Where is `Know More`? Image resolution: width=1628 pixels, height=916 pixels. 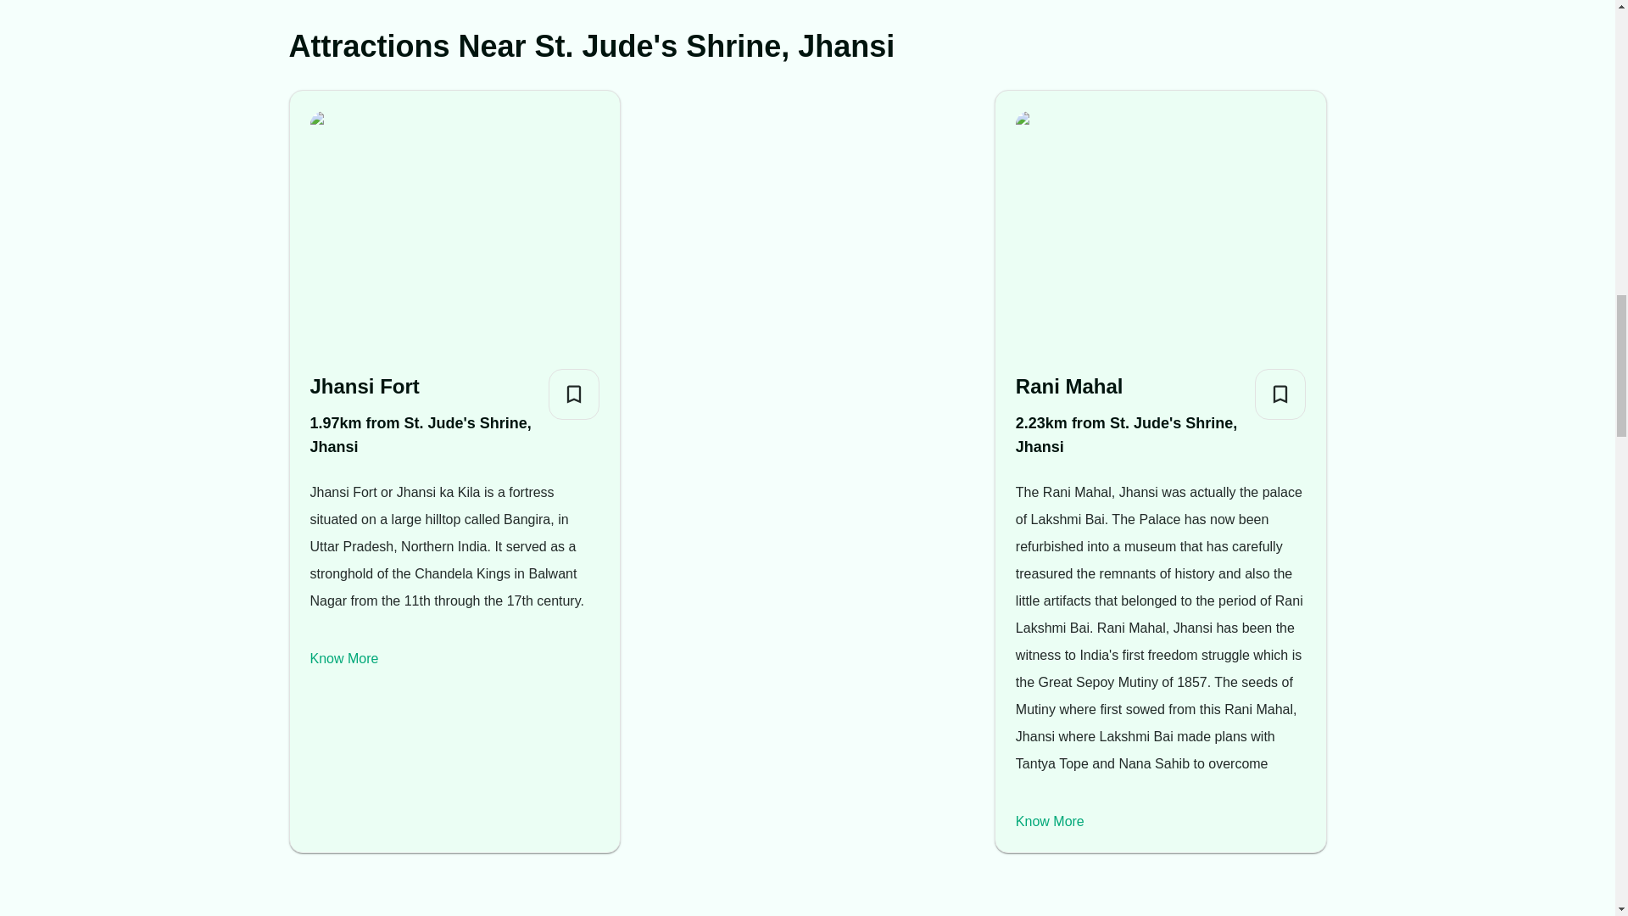
Know More is located at coordinates (344, 658).